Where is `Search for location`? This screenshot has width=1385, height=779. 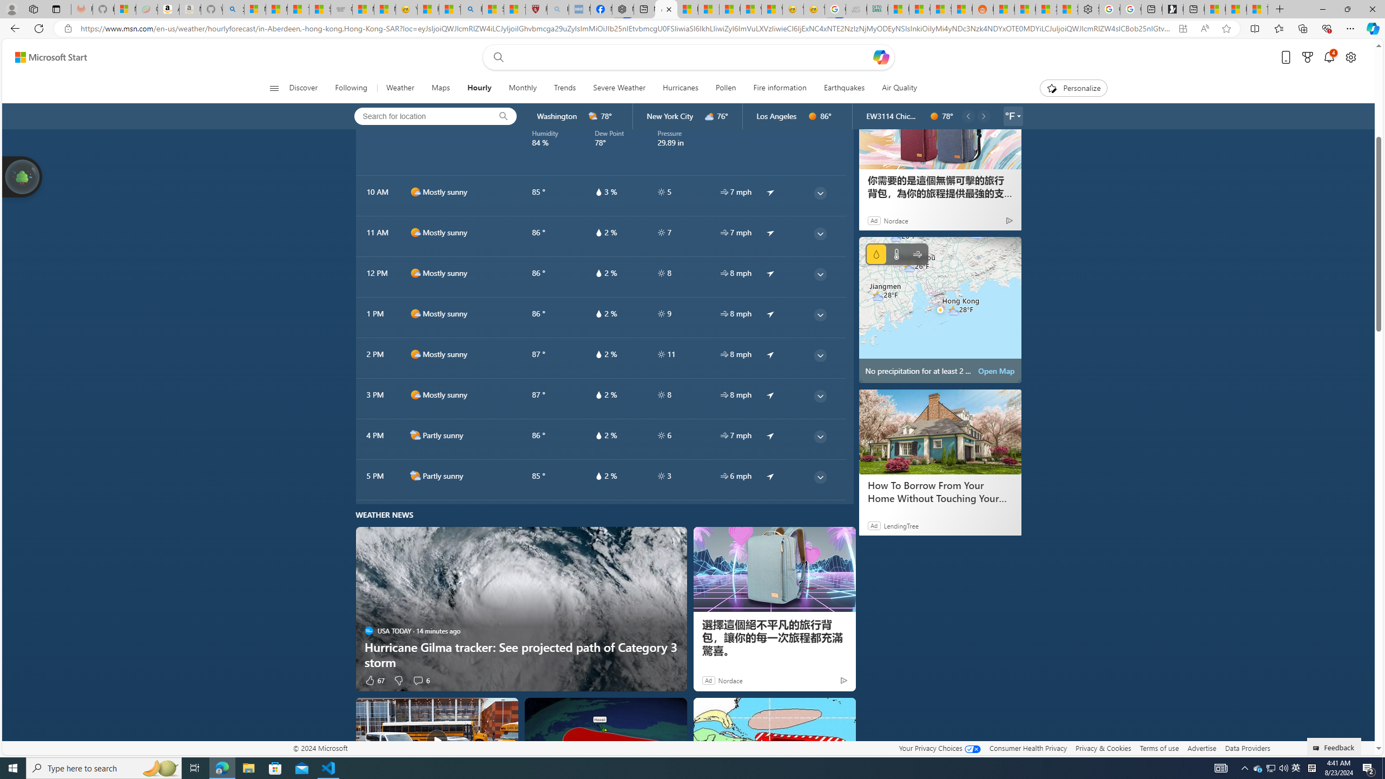 Search for location is located at coordinates (419, 116).